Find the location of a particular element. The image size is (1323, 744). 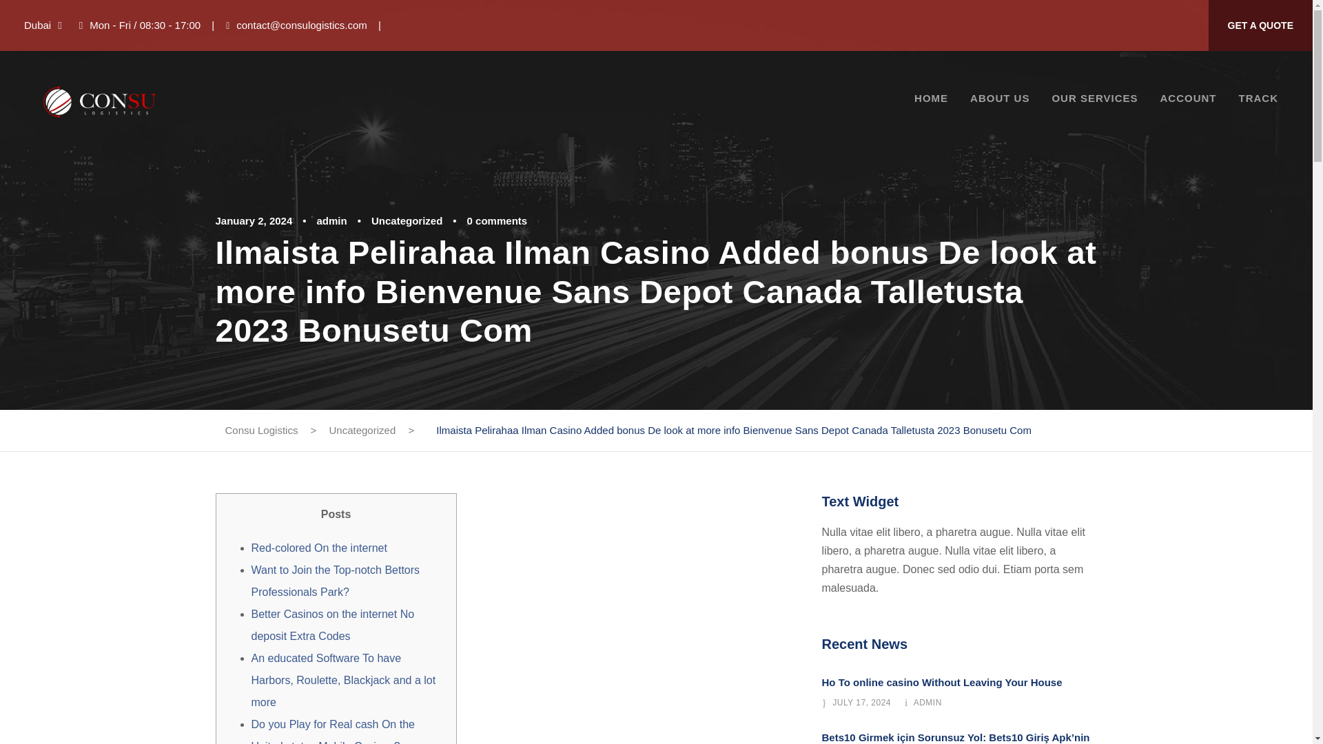

January 2, 2024 is located at coordinates (254, 220).